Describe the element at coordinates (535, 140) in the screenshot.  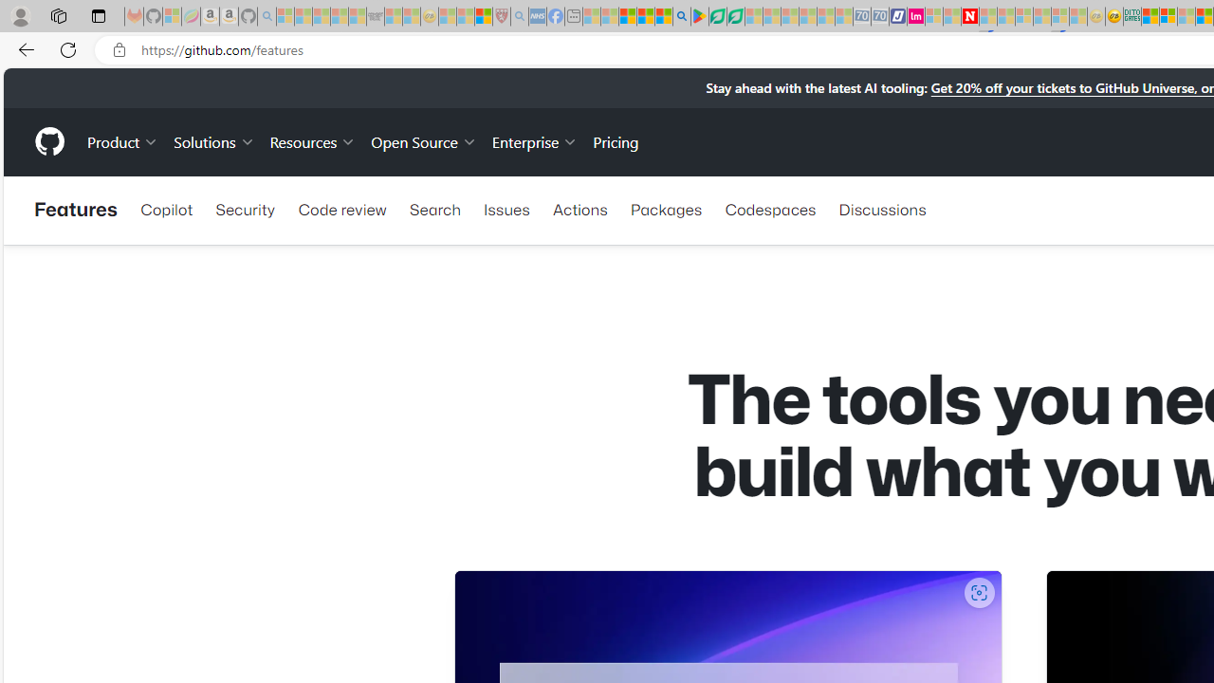
I see `Enterprise` at that location.